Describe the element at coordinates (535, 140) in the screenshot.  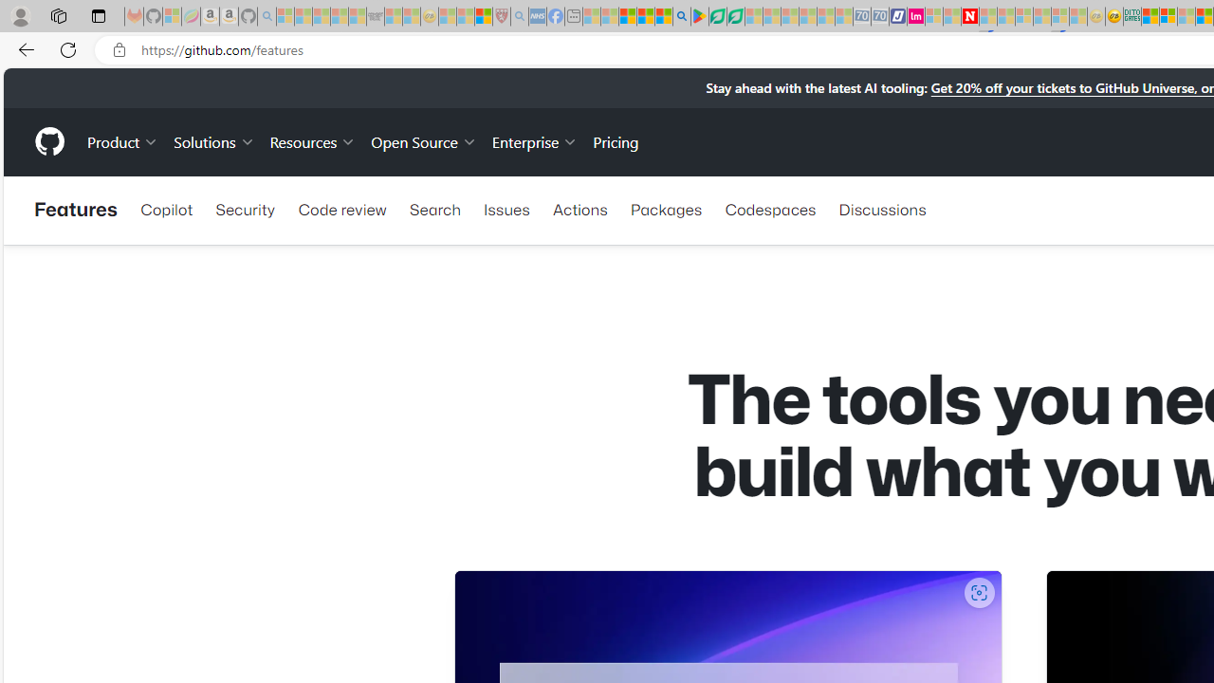
I see `Enterprise` at that location.